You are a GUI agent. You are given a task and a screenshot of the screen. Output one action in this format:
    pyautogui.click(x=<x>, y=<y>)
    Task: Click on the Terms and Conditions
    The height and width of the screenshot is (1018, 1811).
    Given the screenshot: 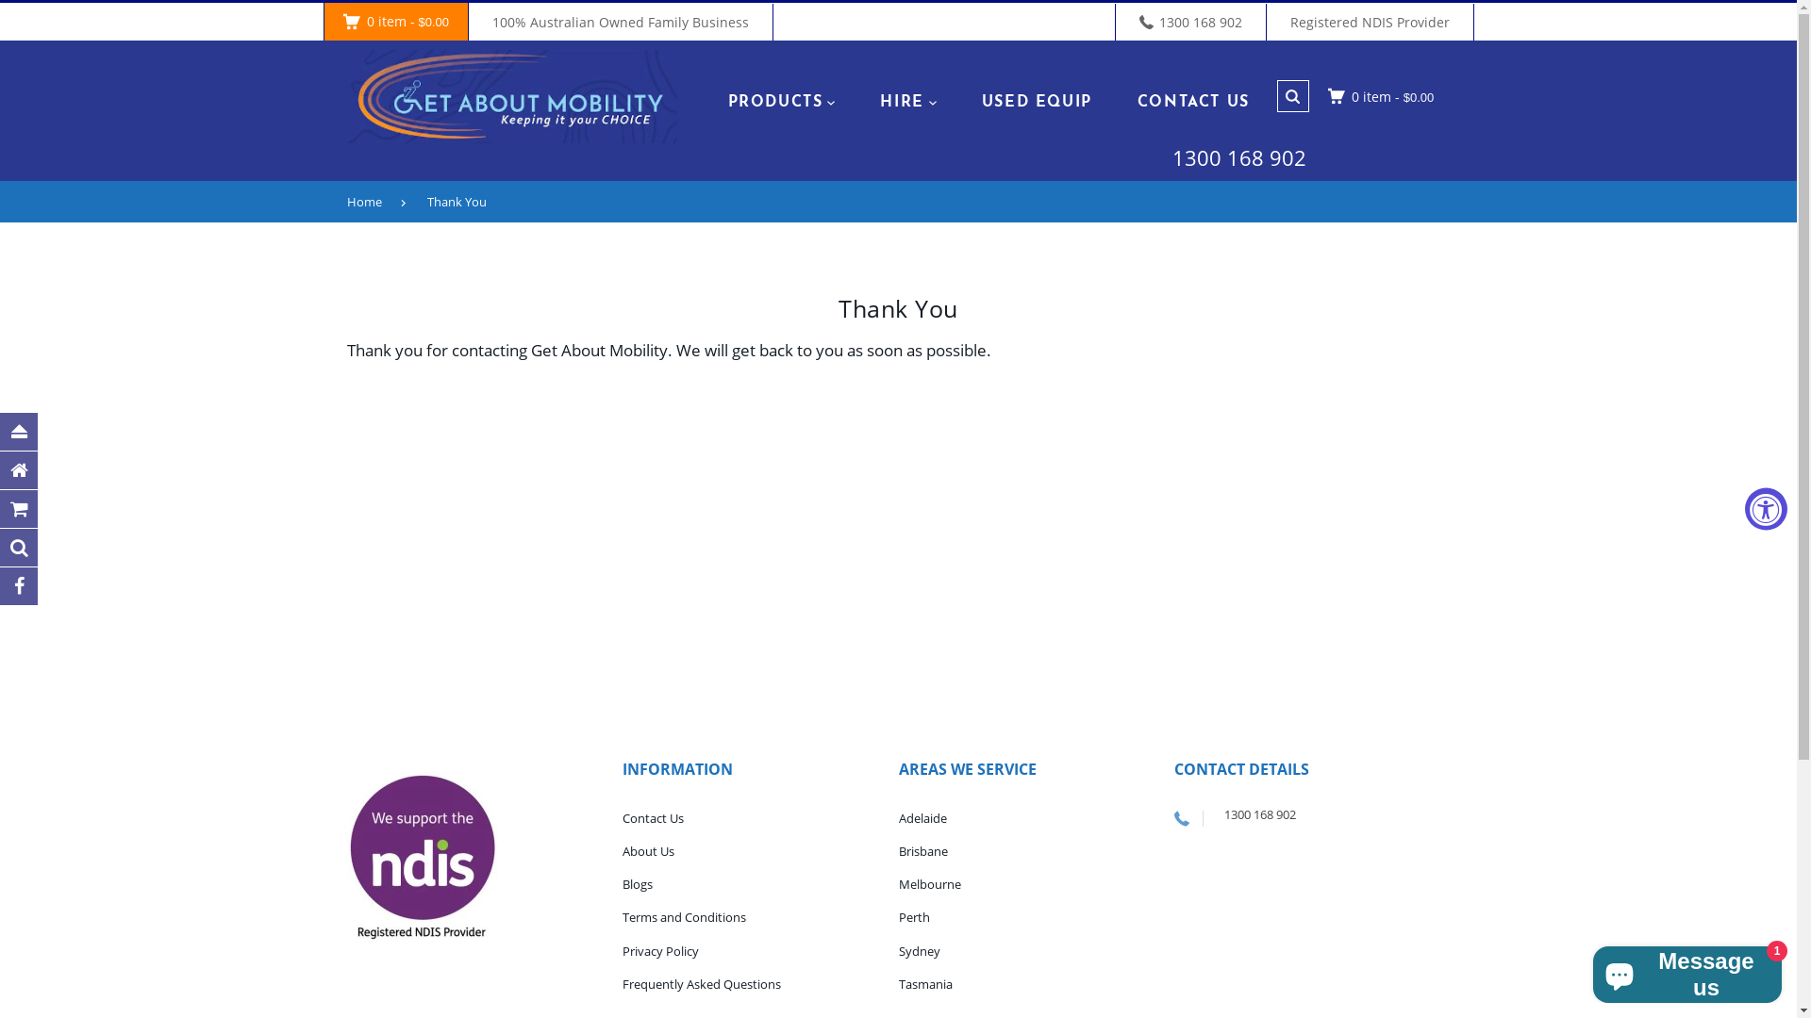 What is the action you would take?
    pyautogui.click(x=685, y=917)
    